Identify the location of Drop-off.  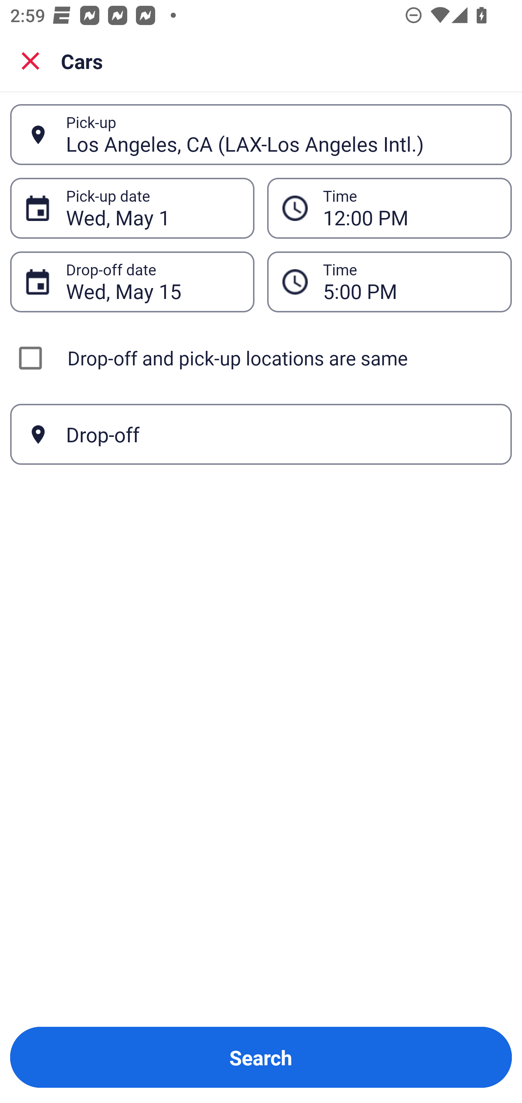
(261, 434).